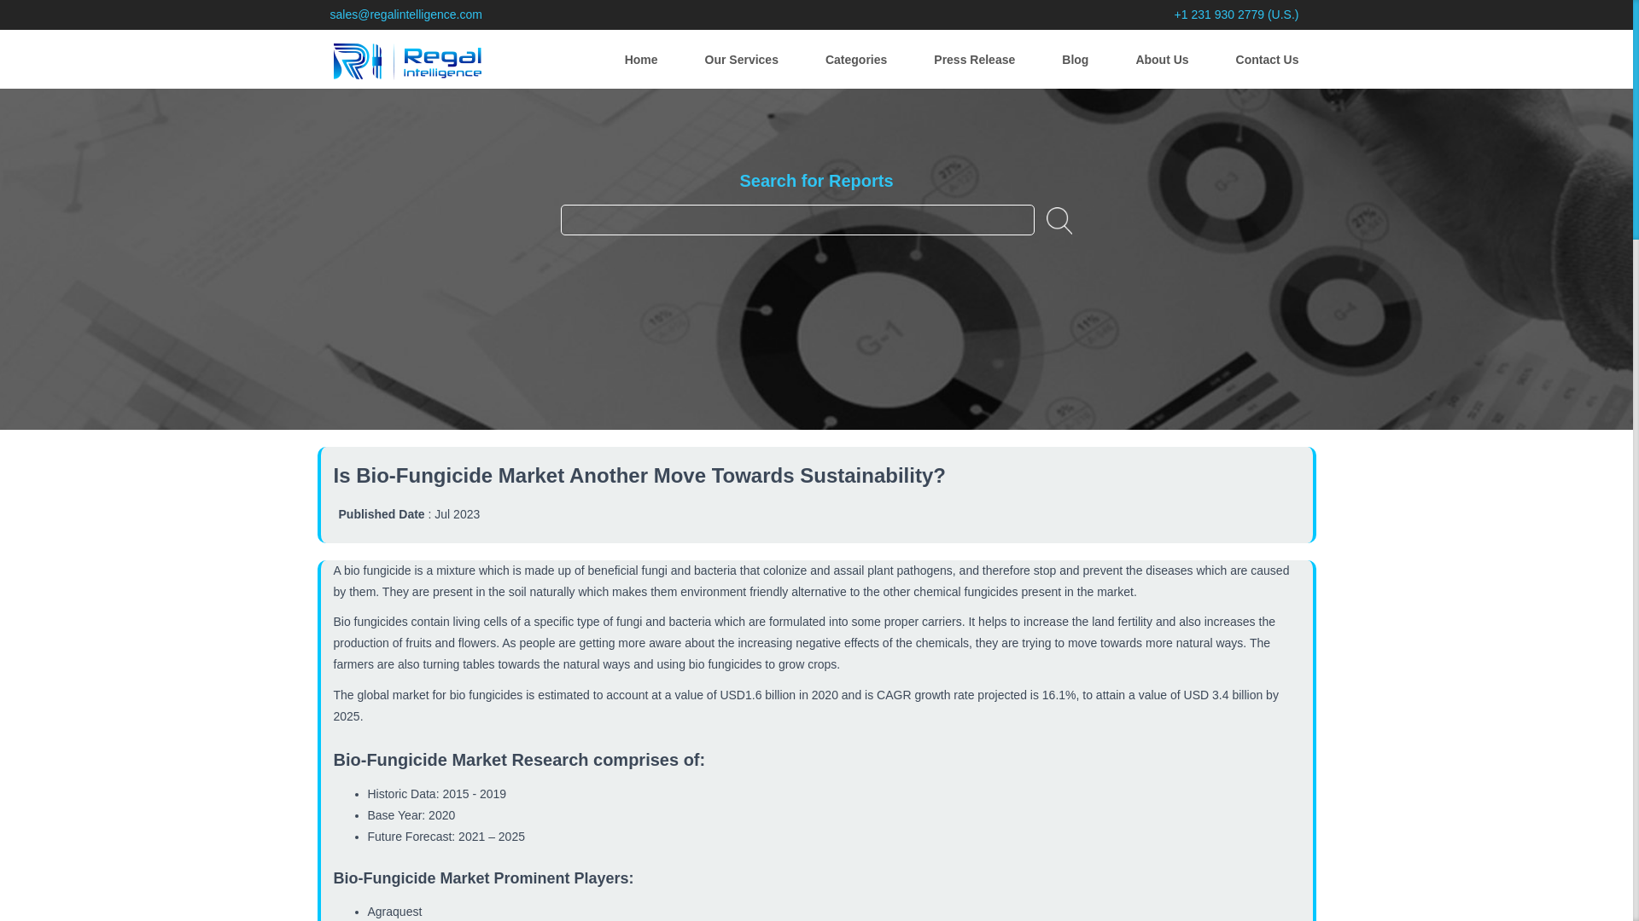  Describe the element at coordinates (1162, 55) in the screenshot. I see `About Us` at that location.